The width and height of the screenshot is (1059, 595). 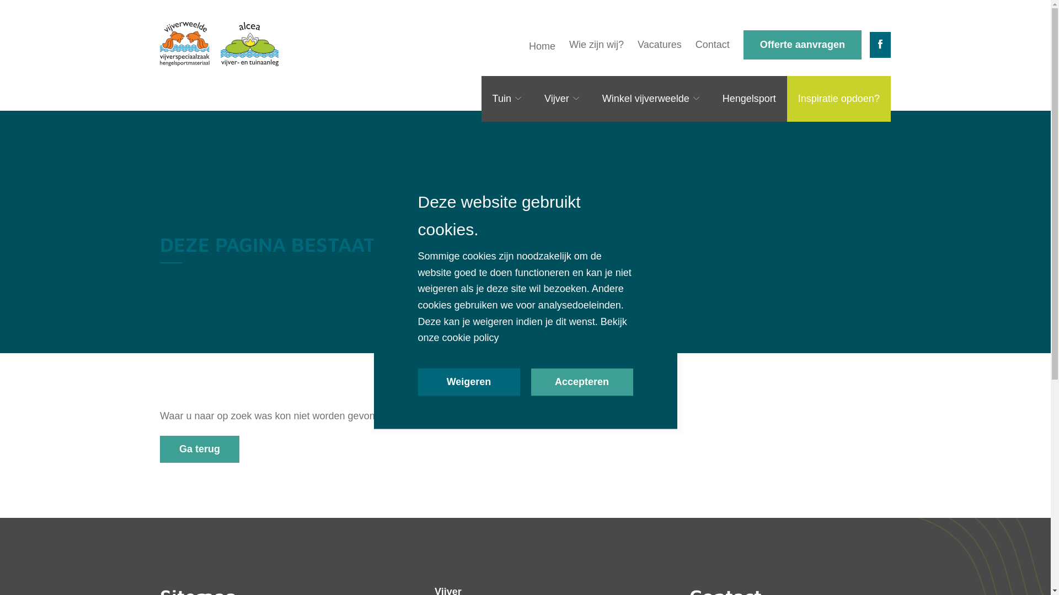 What do you see at coordinates (469, 382) in the screenshot?
I see `Weigeren` at bounding box center [469, 382].